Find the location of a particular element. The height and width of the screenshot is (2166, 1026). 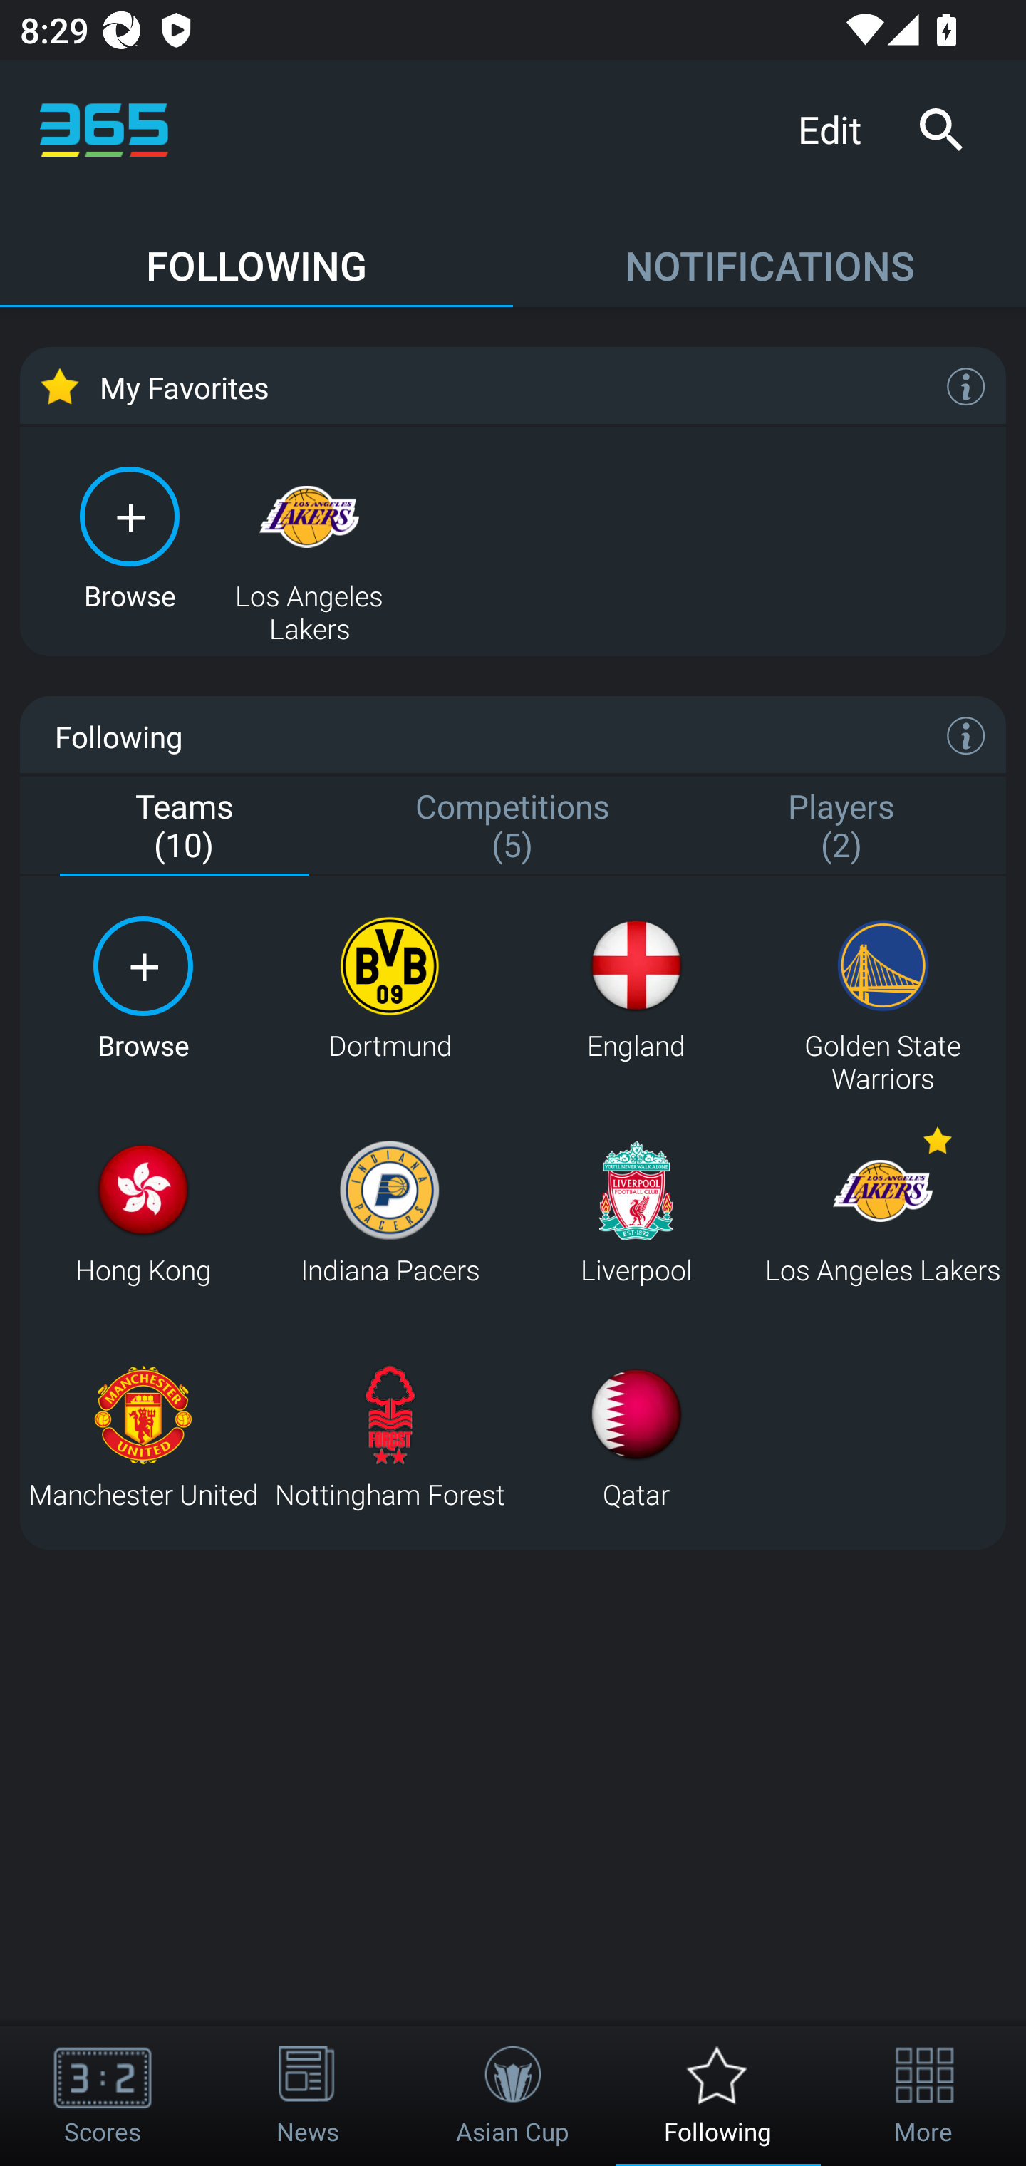

Scores is located at coordinates (103, 2096).